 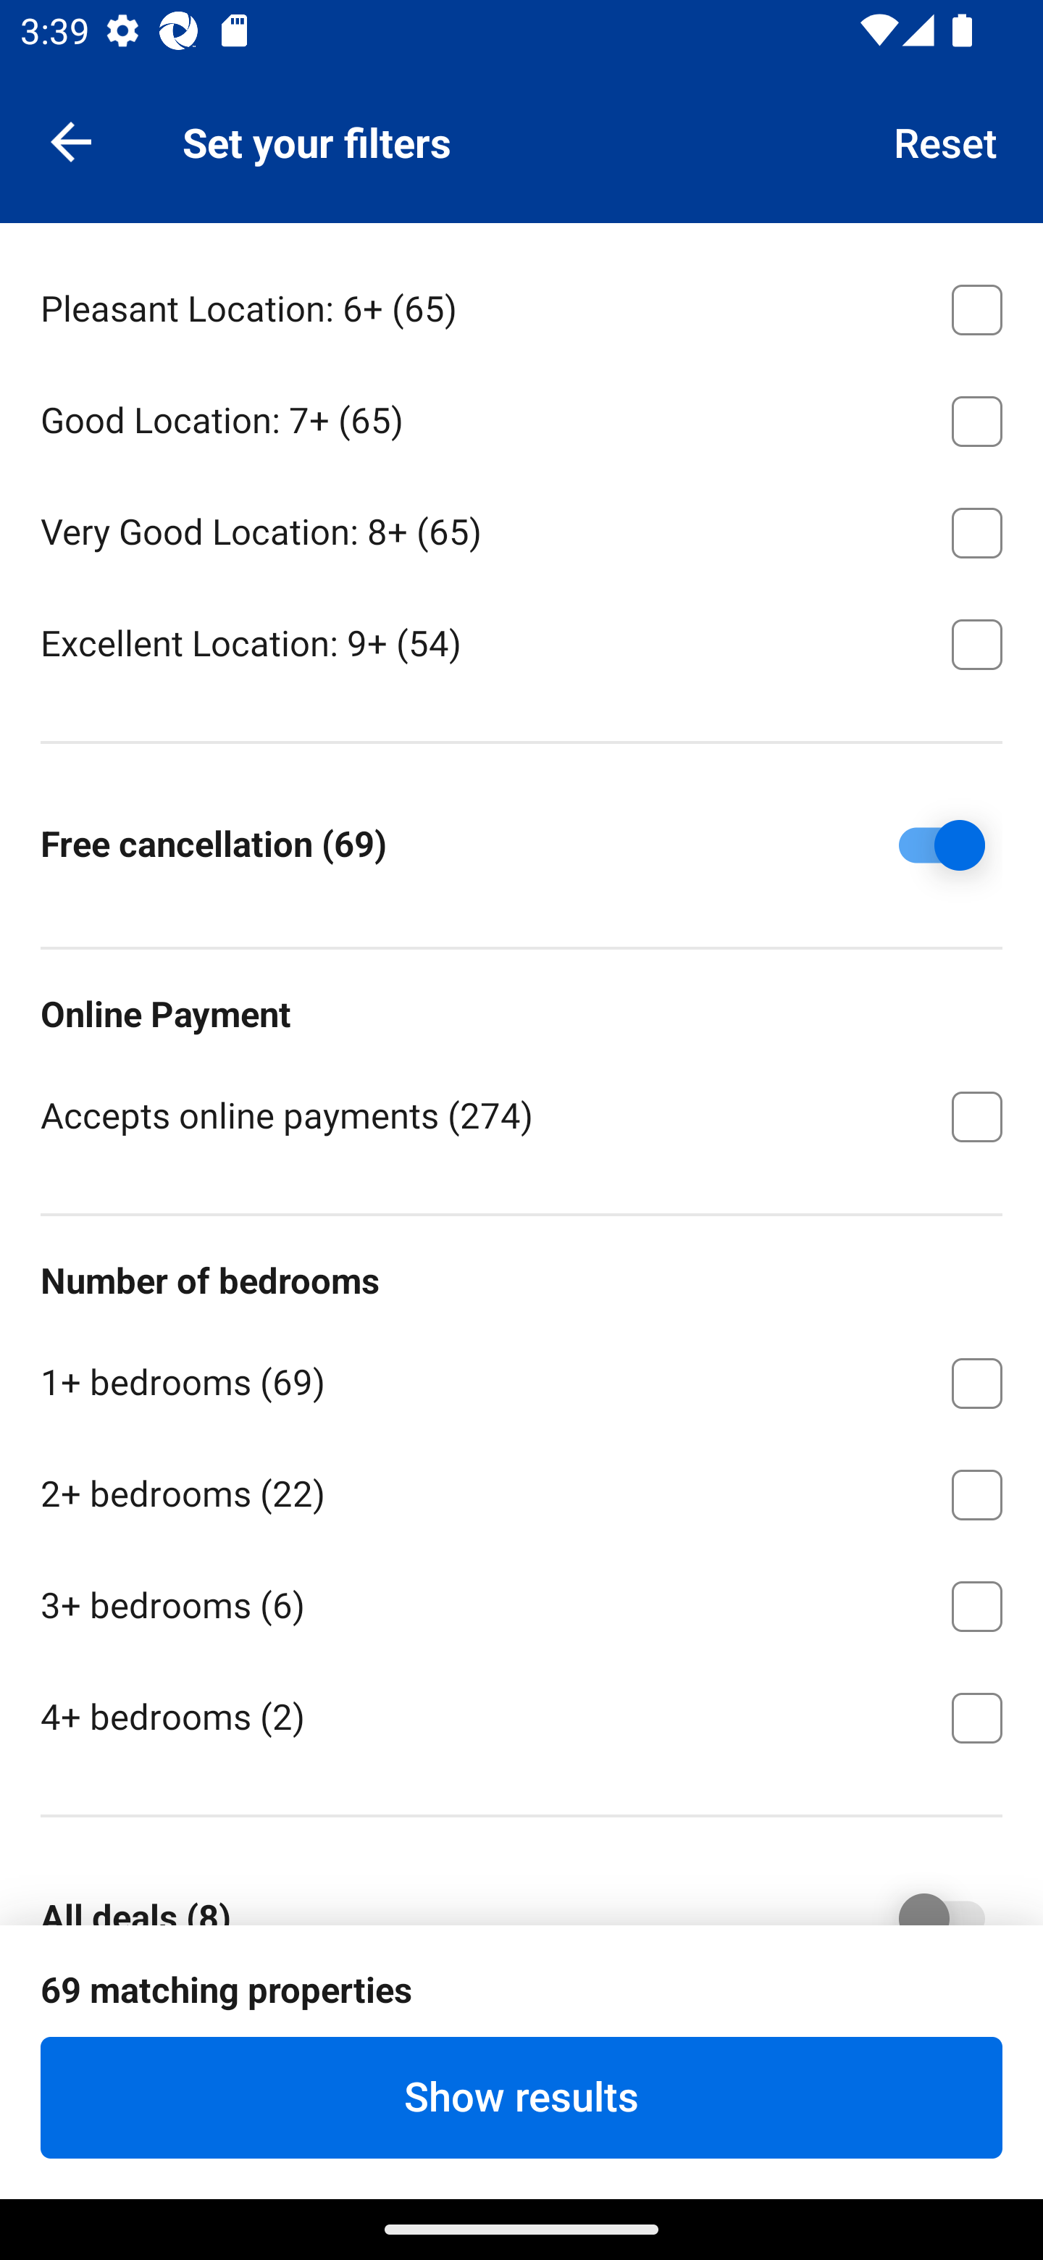 I want to click on 4+ bedrooms ⁦(2), so click(x=521, y=1715).